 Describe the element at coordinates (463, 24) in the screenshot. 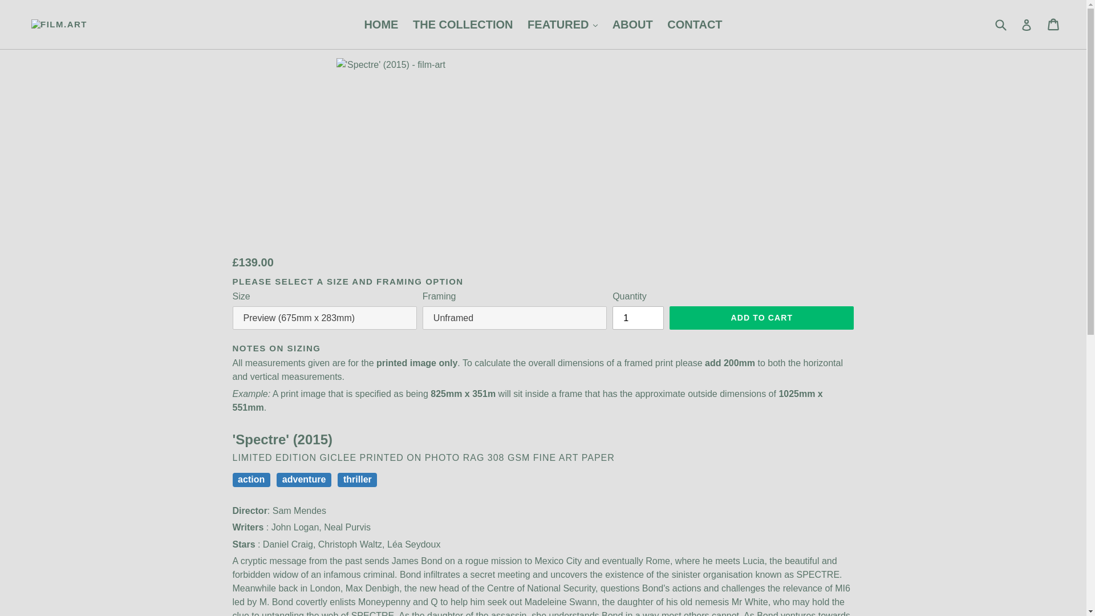

I see `THE COLLECTION` at that location.